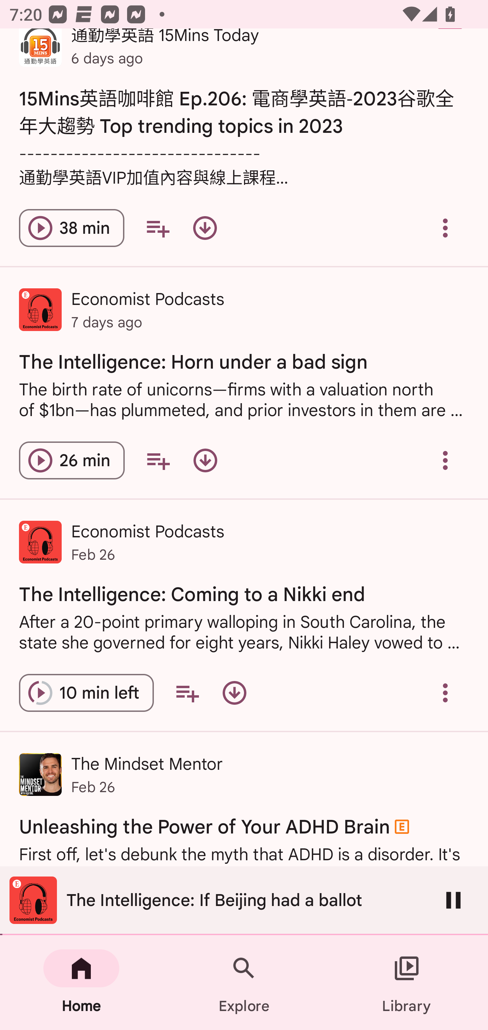 The height and width of the screenshot is (1030, 488). Describe the element at coordinates (445, 693) in the screenshot. I see `Overflow menu` at that location.